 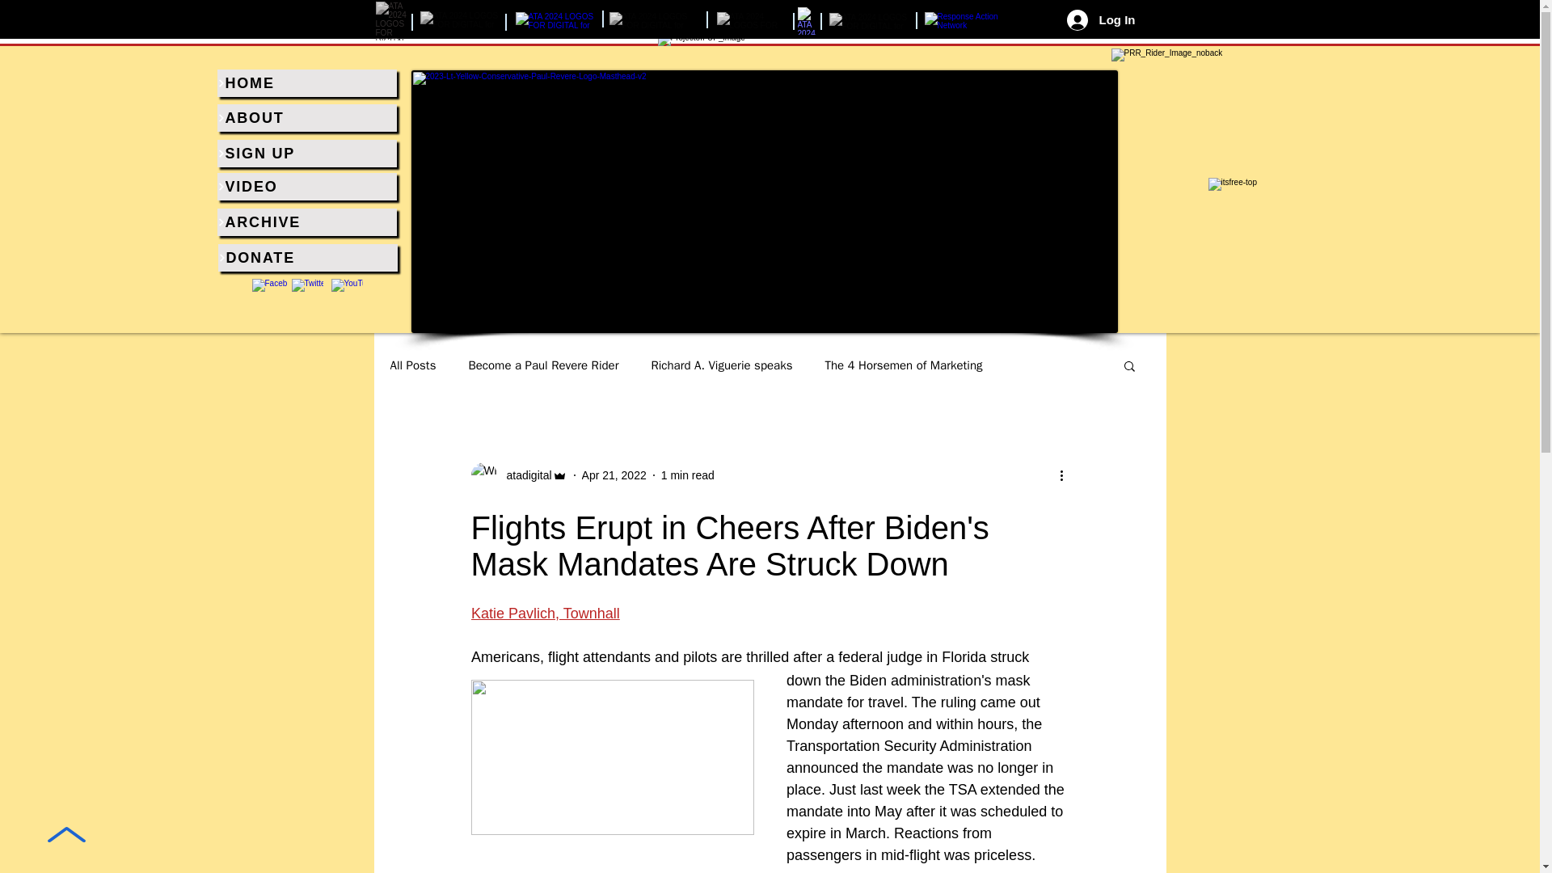 What do you see at coordinates (306, 154) in the screenshot?
I see `SIGN UP` at bounding box center [306, 154].